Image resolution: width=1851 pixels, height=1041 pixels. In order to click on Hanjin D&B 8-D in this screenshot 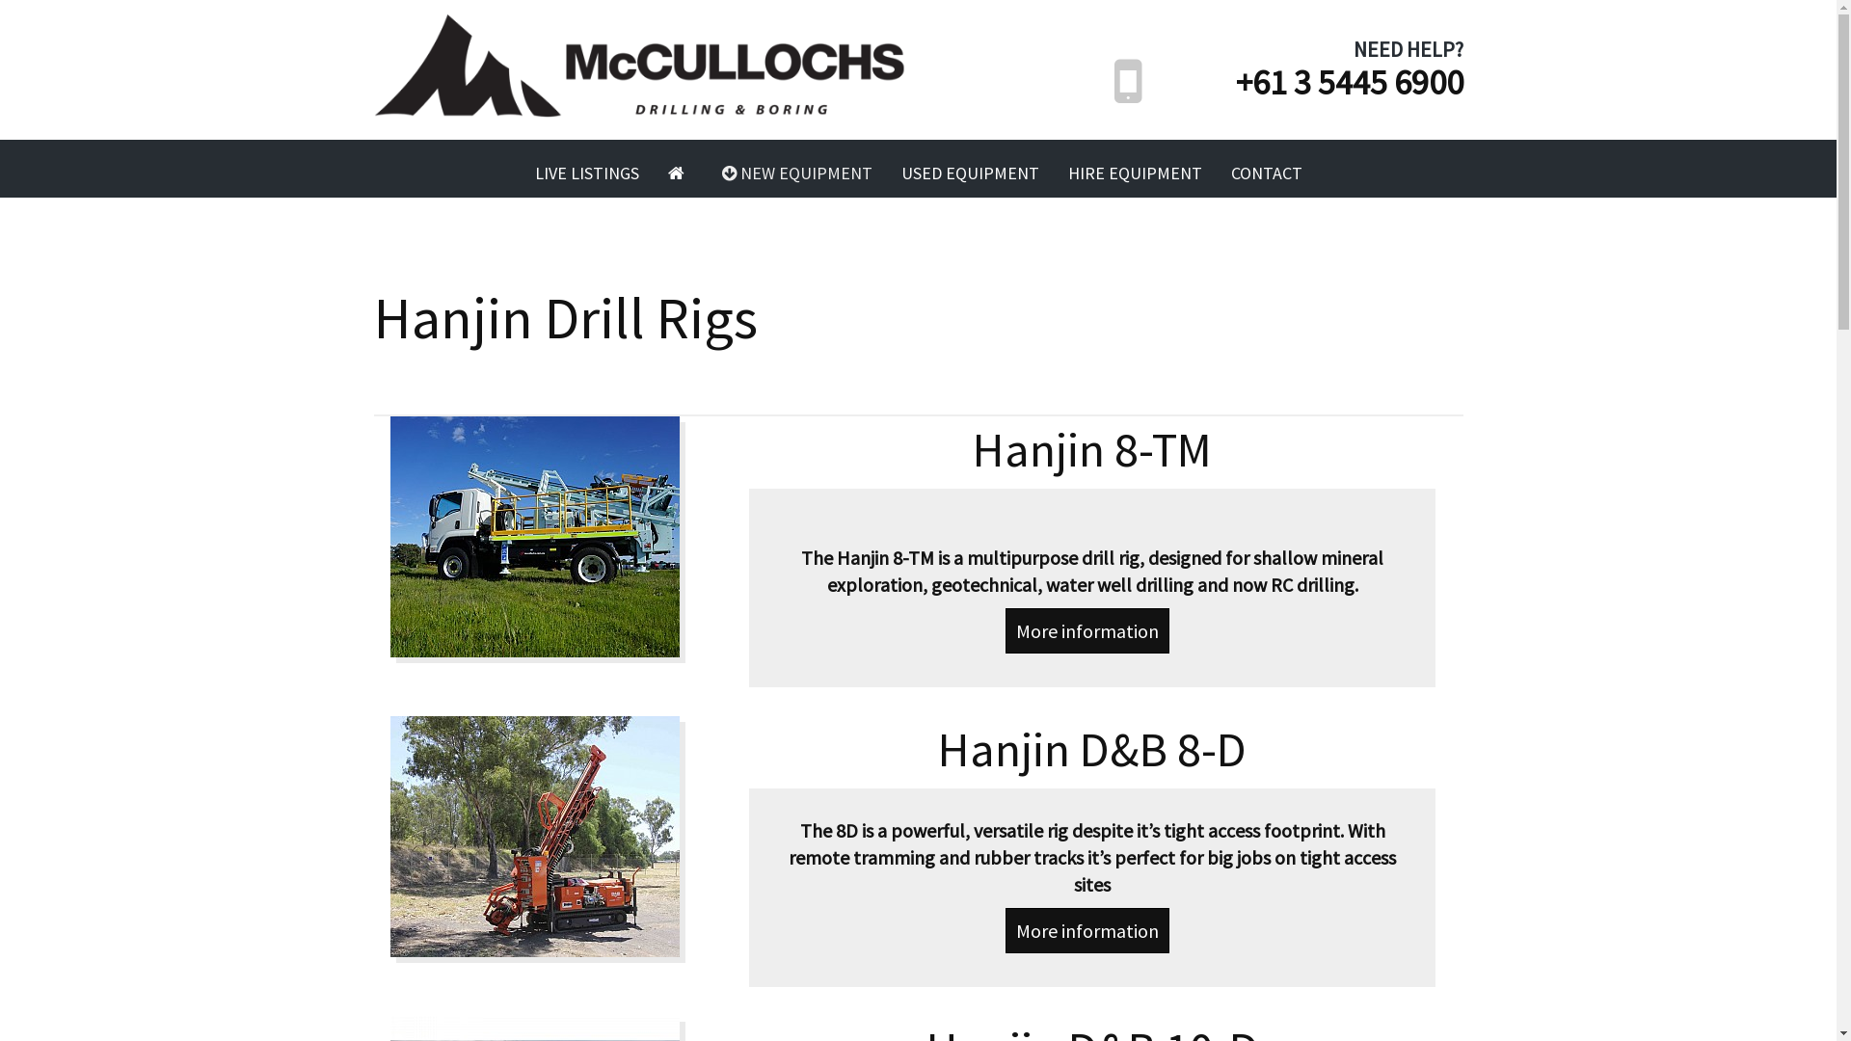, I will do `click(553, 837)`.